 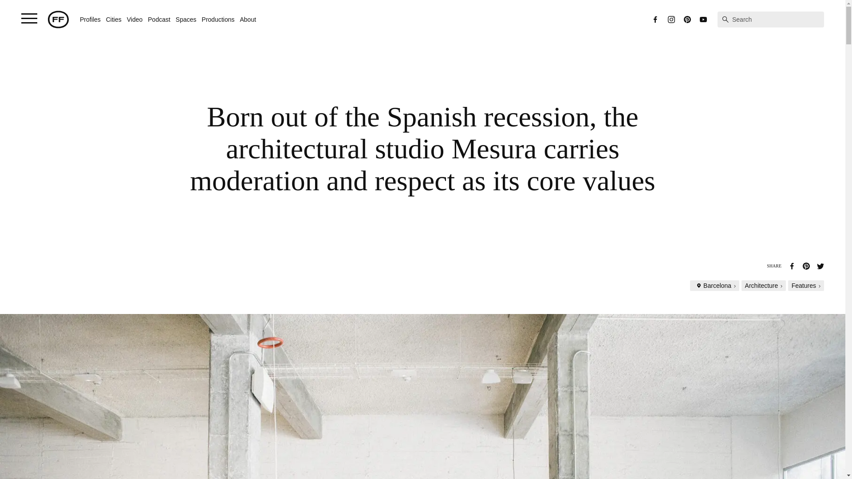 I want to click on Instagram, so click(x=671, y=19).